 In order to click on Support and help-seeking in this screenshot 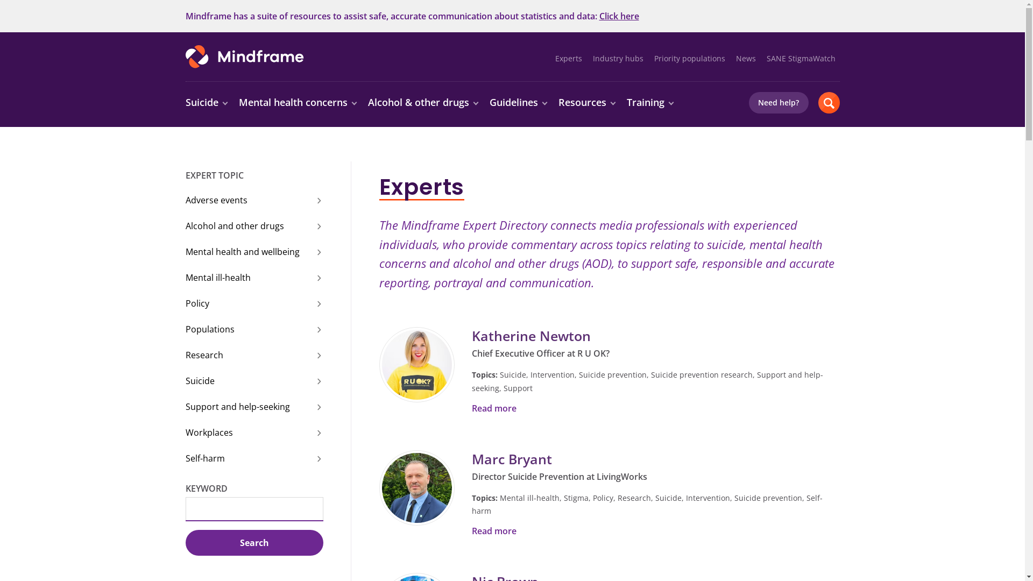, I will do `click(254, 407)`.